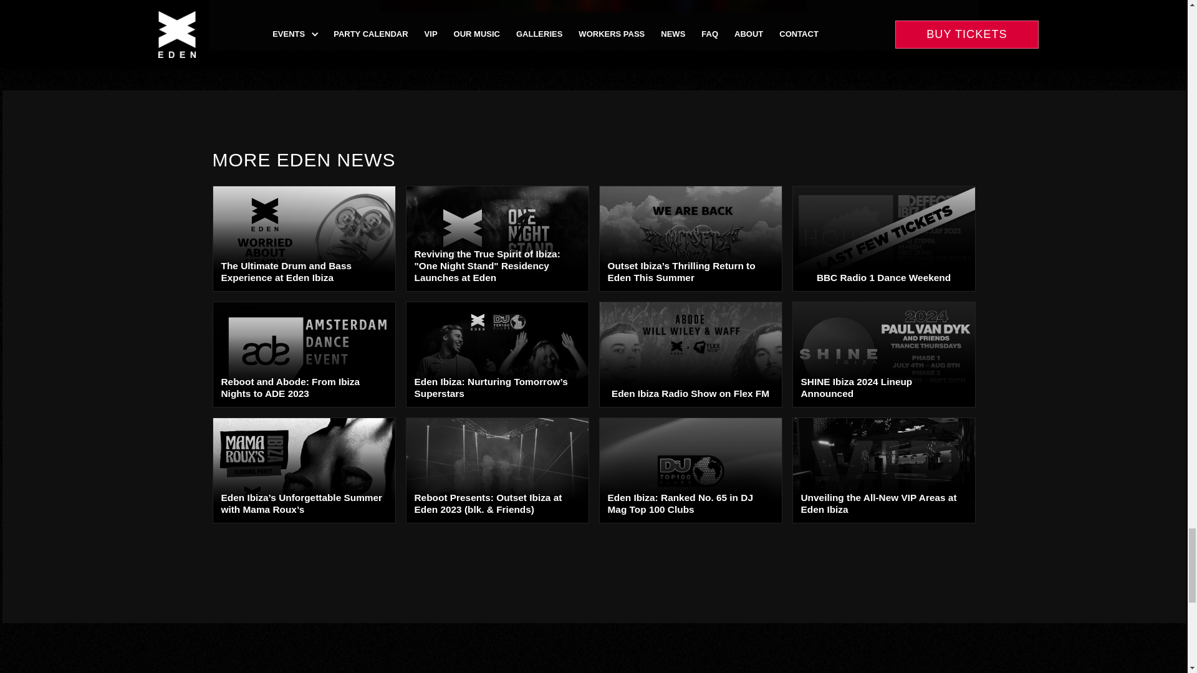 This screenshot has width=1197, height=673. Describe the element at coordinates (883, 238) in the screenshot. I see `BBC Radio 1 Dance Weekend` at that location.